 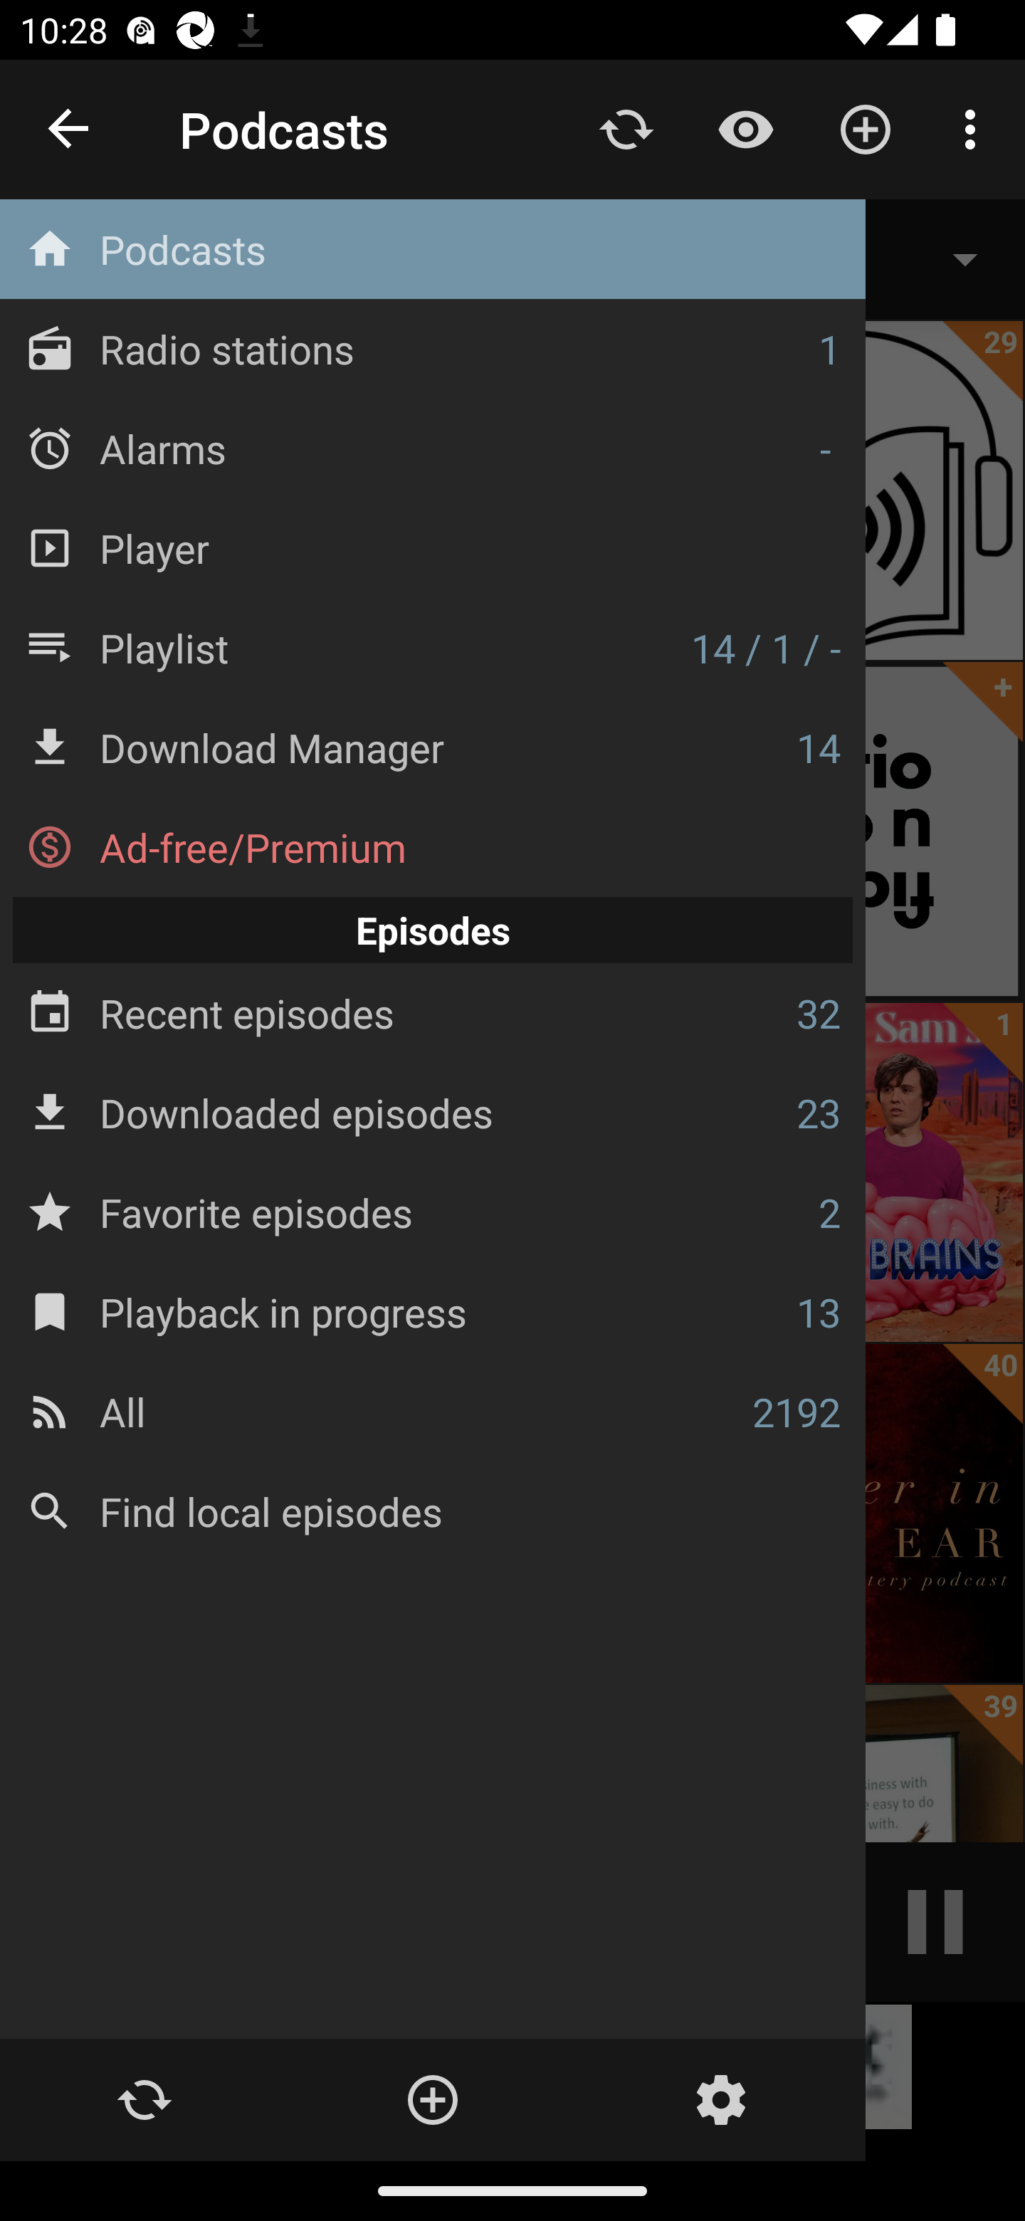 I want to click on Favorite episodes 2, so click(x=433, y=1212).